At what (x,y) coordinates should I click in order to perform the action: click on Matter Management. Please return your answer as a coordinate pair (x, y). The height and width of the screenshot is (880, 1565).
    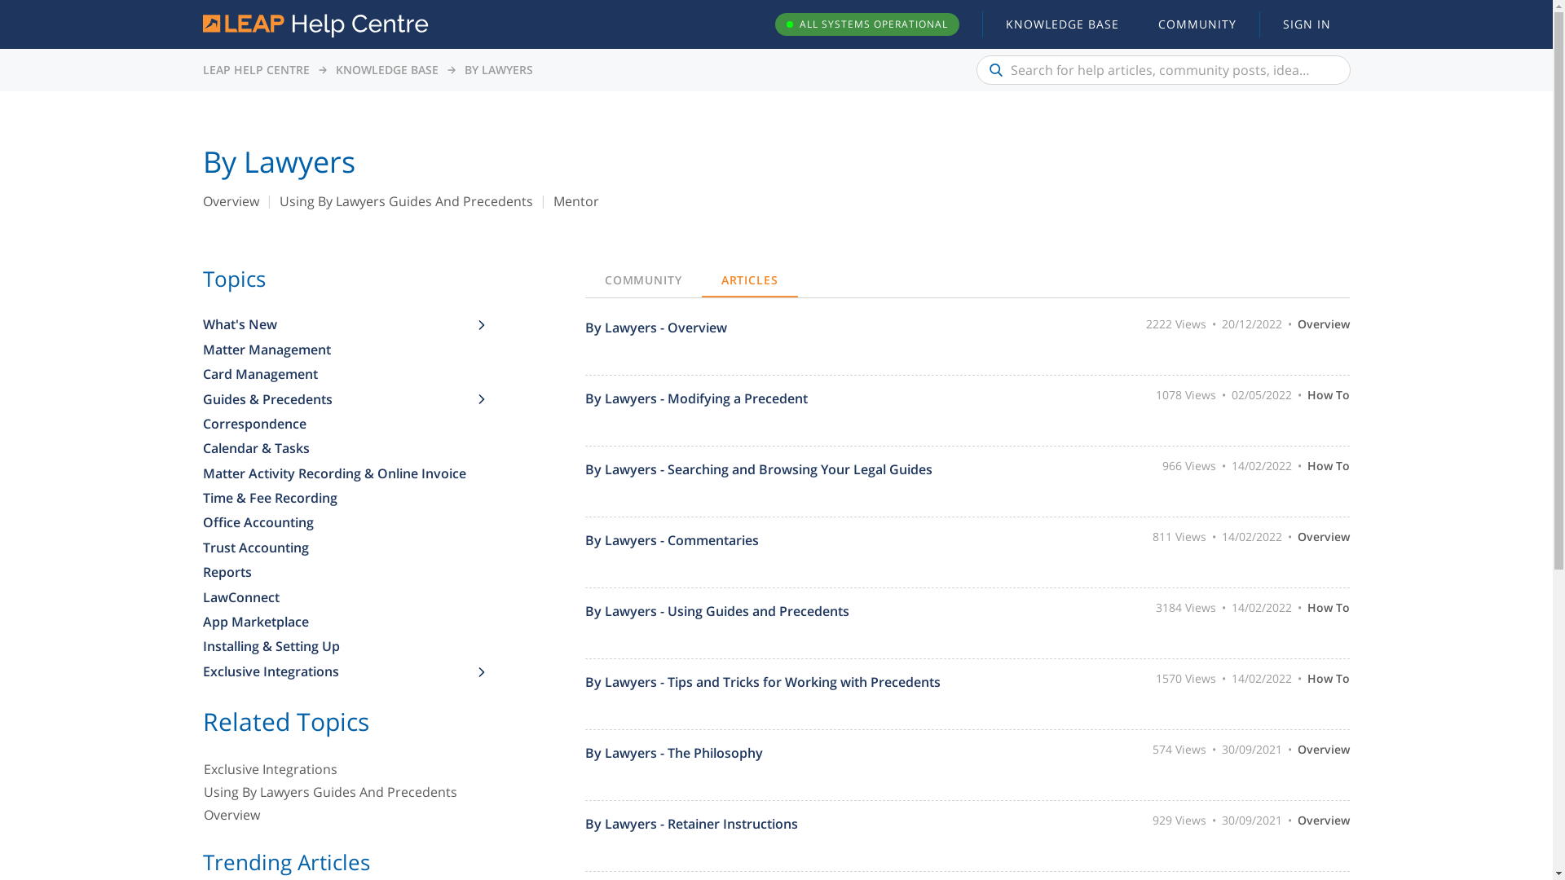
    Looking at the image, I should click on (338, 350).